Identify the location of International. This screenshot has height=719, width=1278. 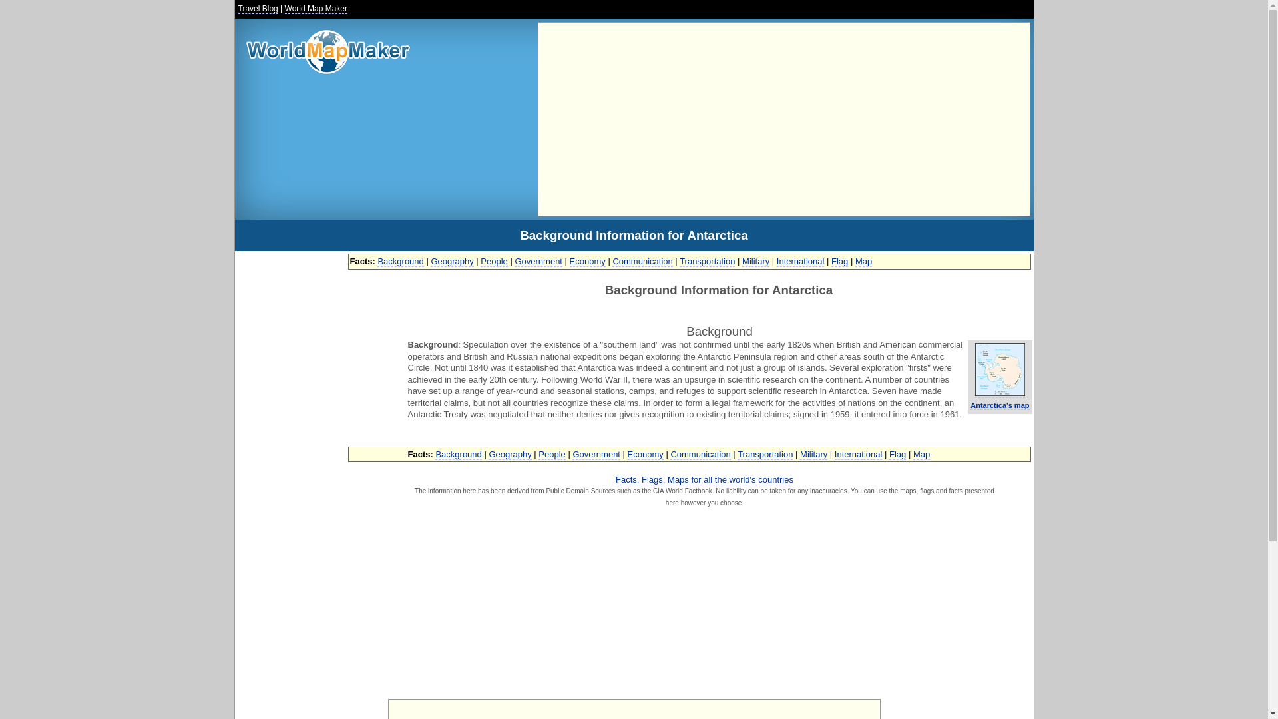
(859, 454).